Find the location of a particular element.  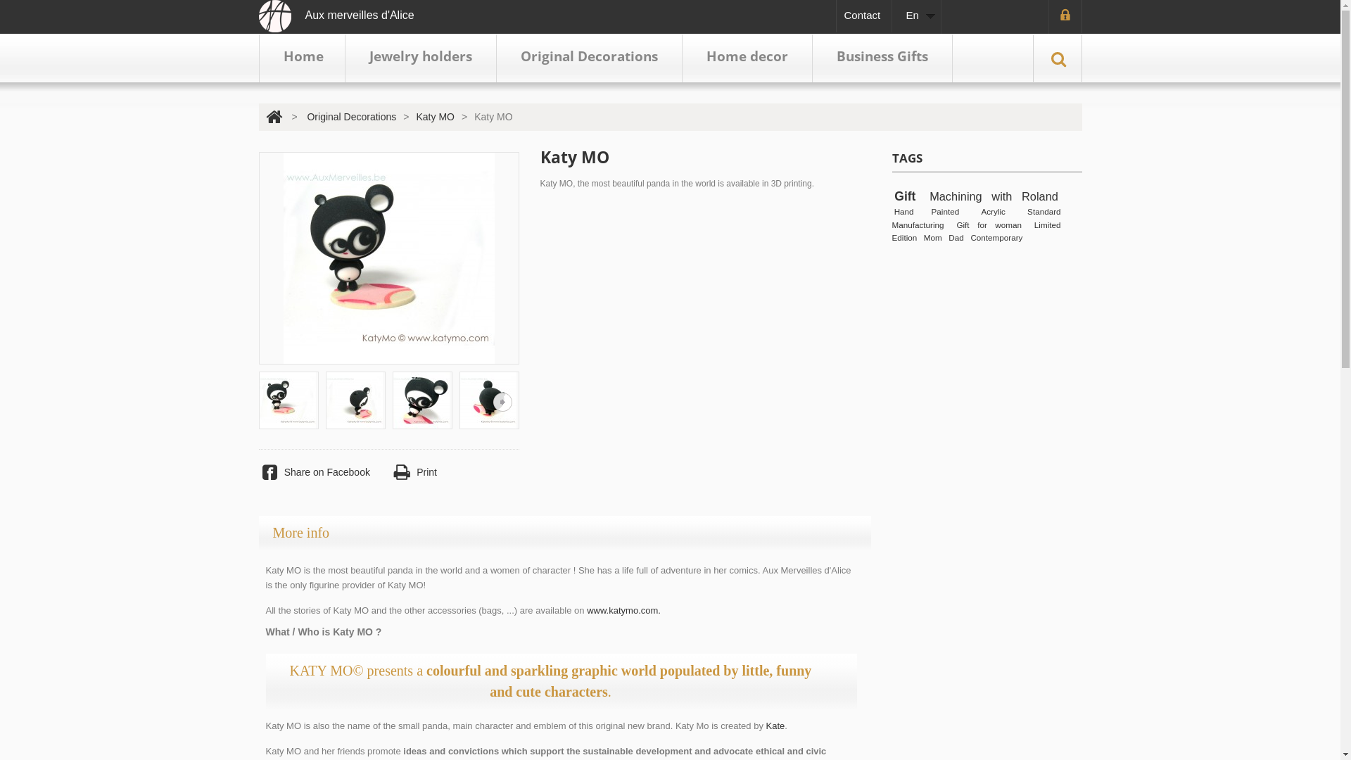

Original Decorations is located at coordinates (589, 58).